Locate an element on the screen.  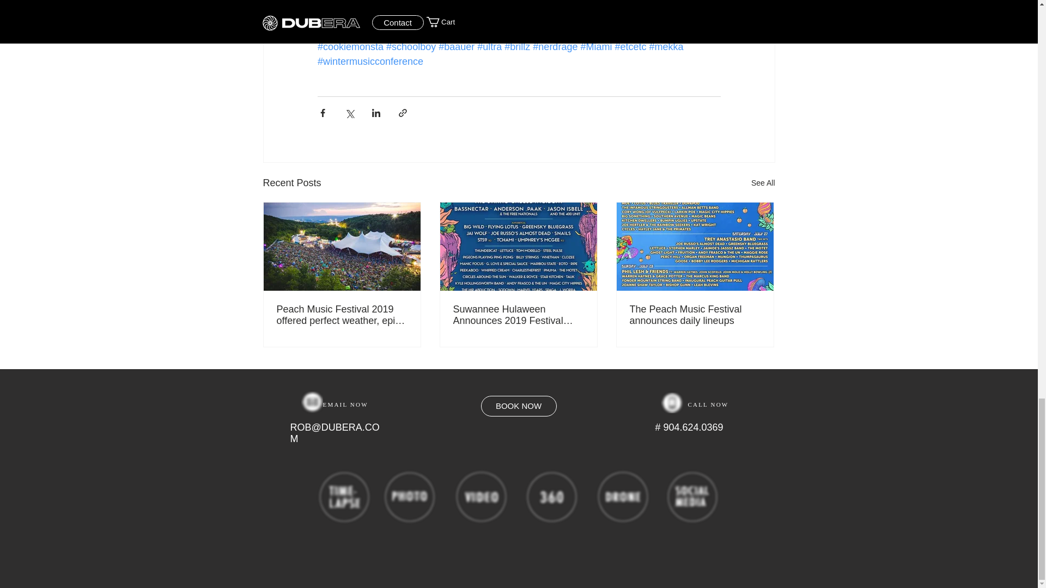
See All is located at coordinates (763, 183).